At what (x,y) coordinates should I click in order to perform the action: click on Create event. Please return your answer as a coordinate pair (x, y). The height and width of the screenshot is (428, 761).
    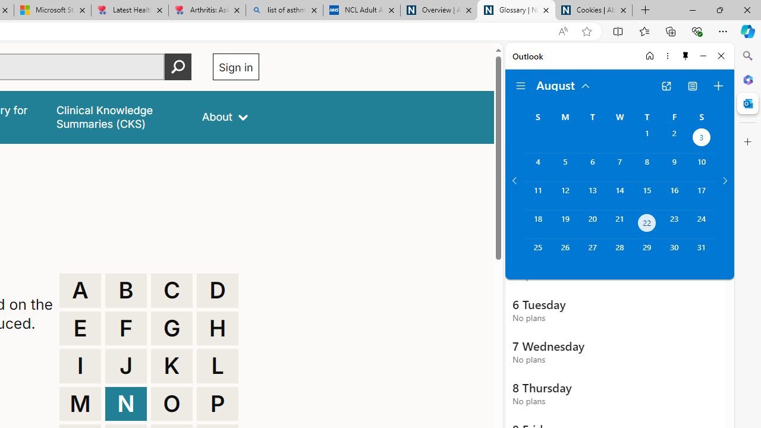
    Looking at the image, I should click on (718, 86).